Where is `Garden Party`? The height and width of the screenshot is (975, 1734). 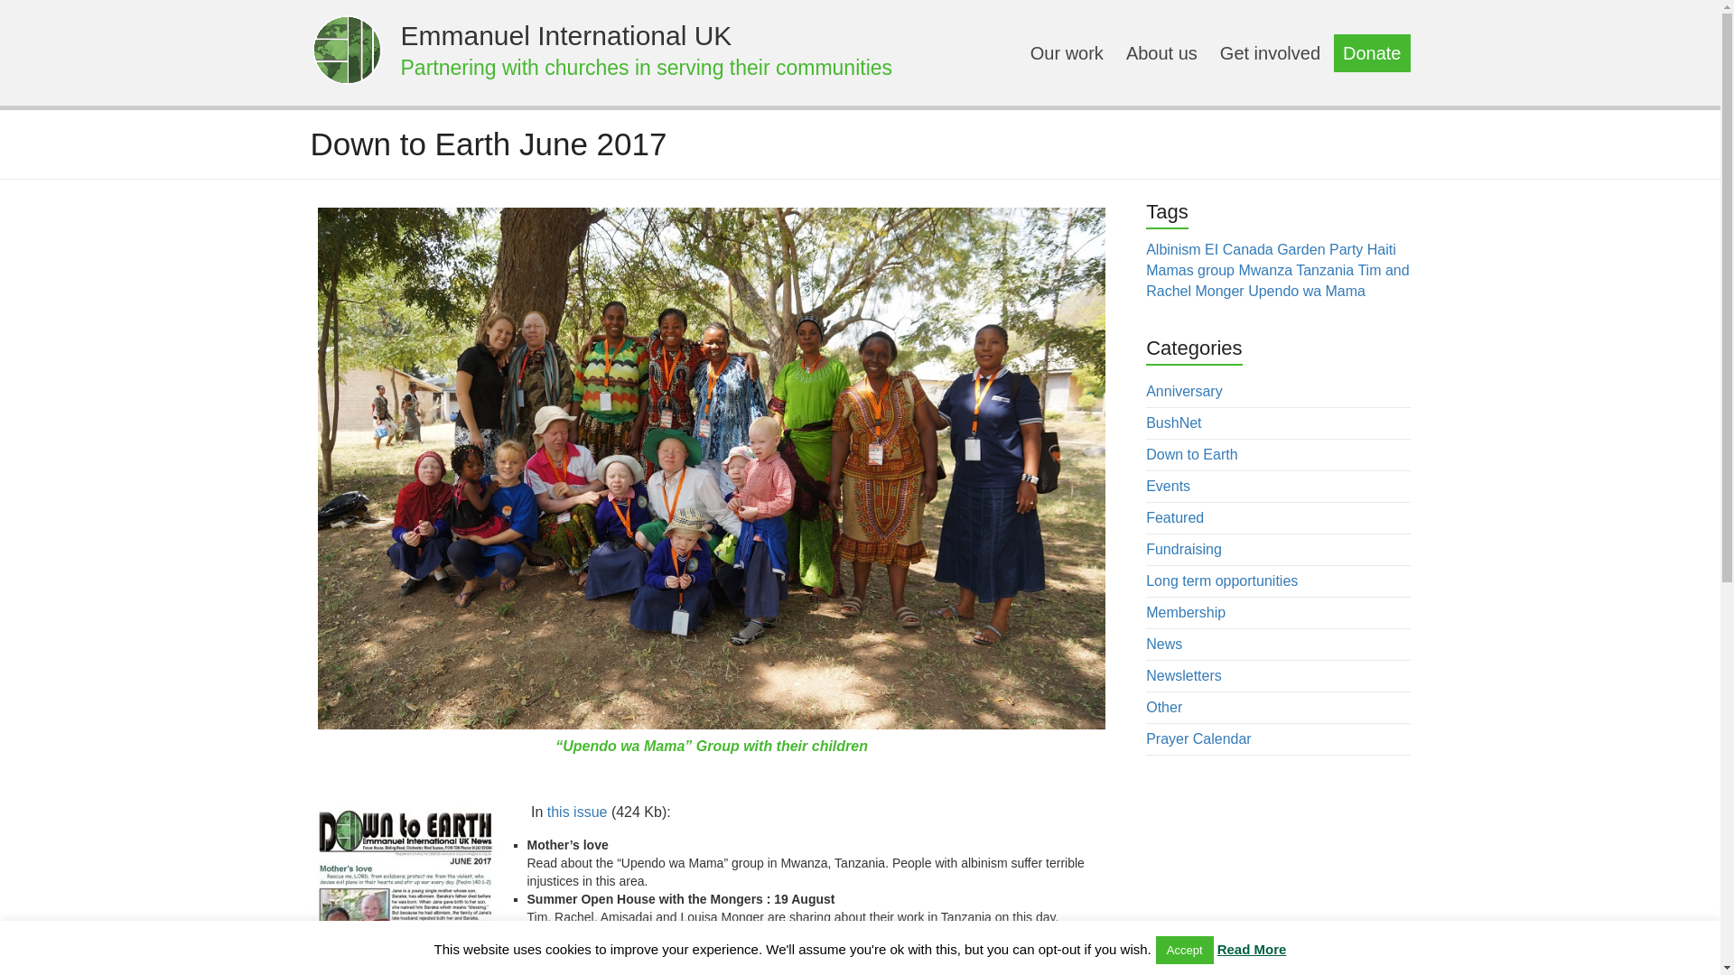 Garden Party is located at coordinates (1319, 249).